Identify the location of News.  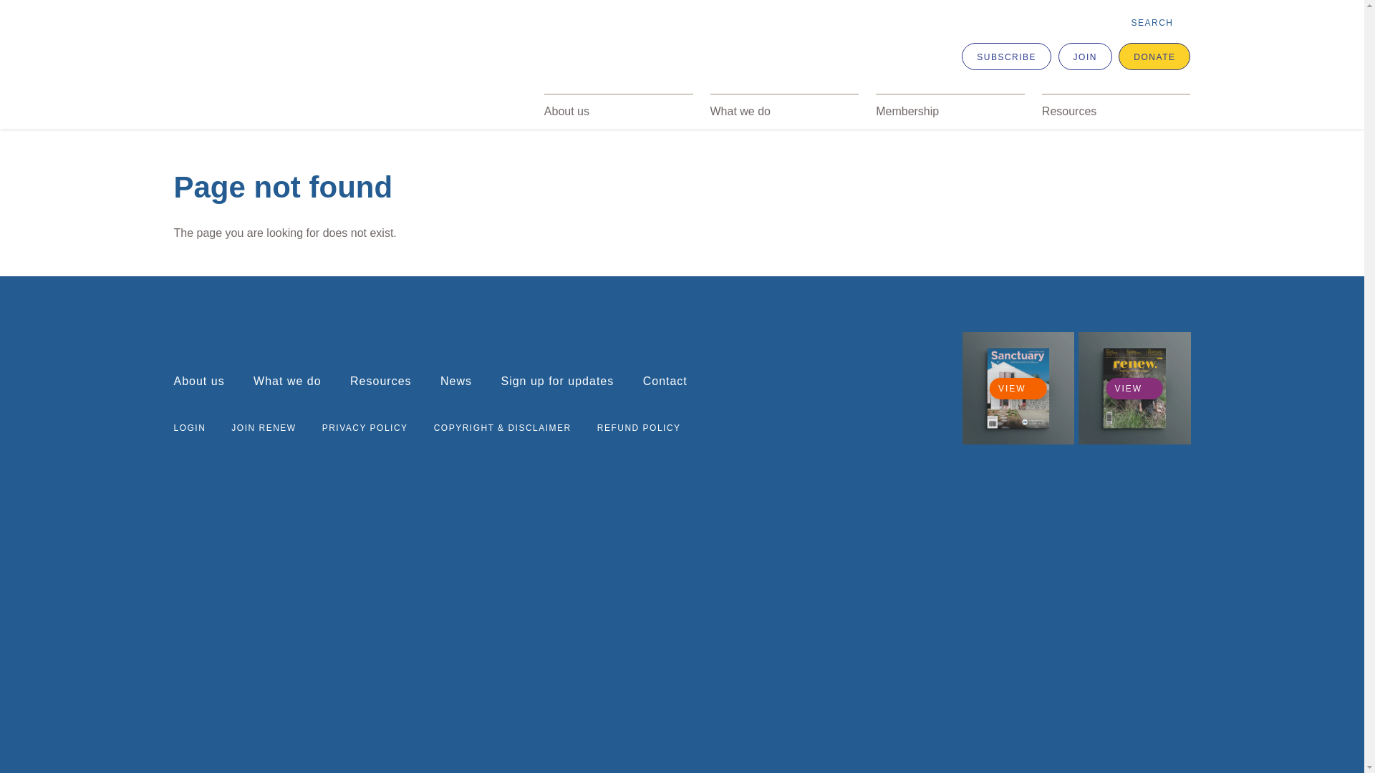
(456, 381).